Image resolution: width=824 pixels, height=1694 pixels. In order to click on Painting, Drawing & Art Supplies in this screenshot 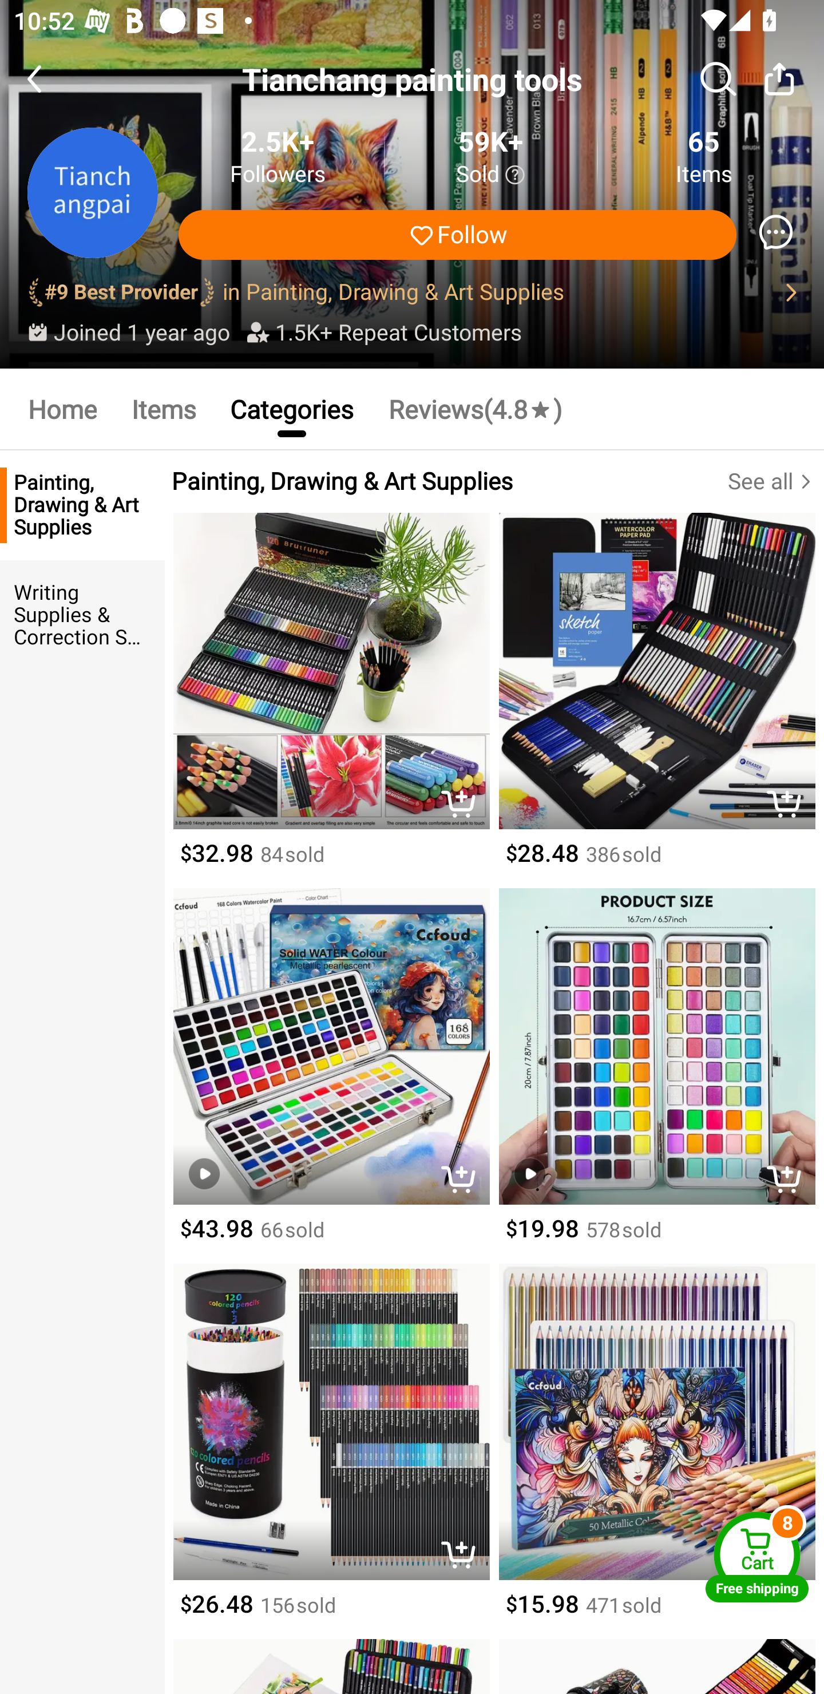, I will do `click(82, 505)`.